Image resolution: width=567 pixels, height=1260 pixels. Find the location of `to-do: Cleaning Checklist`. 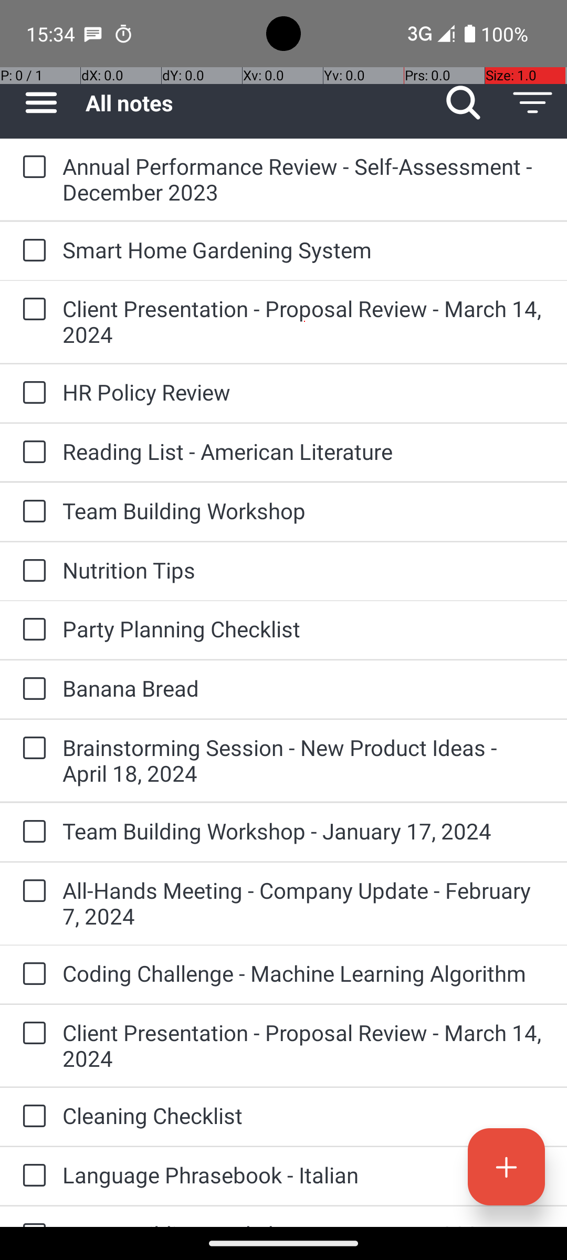

to-do: Cleaning Checklist is located at coordinates (31, 1117).